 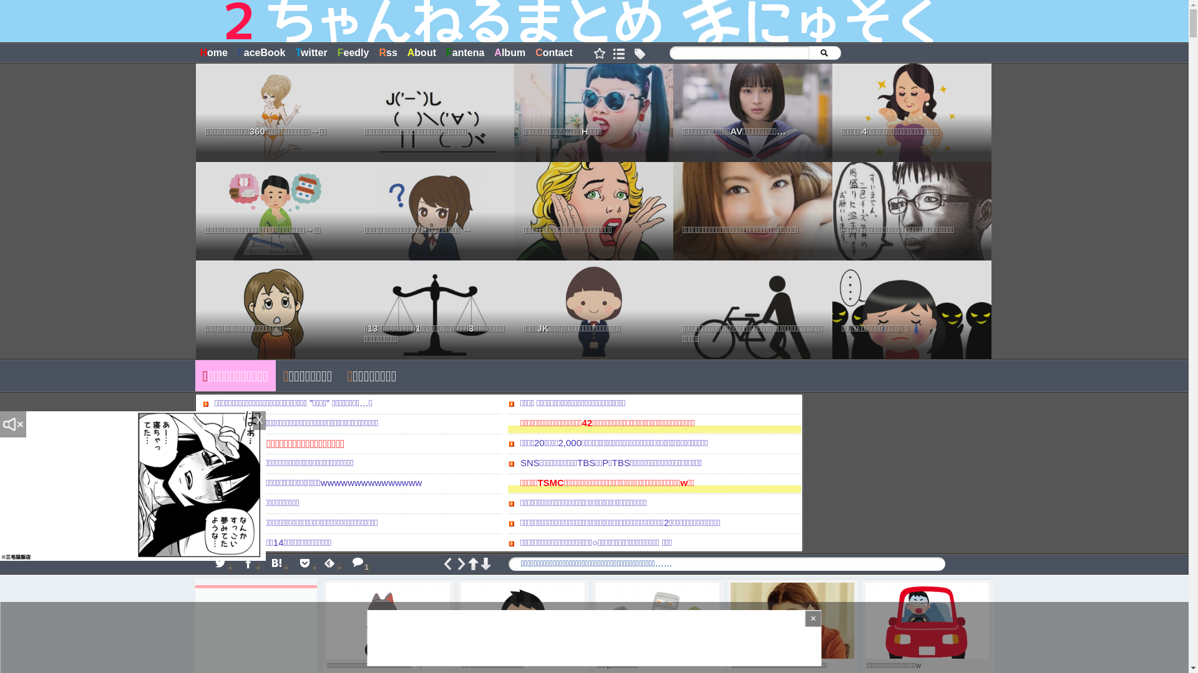 What do you see at coordinates (824, 53) in the screenshot?
I see `Search` at bounding box center [824, 53].